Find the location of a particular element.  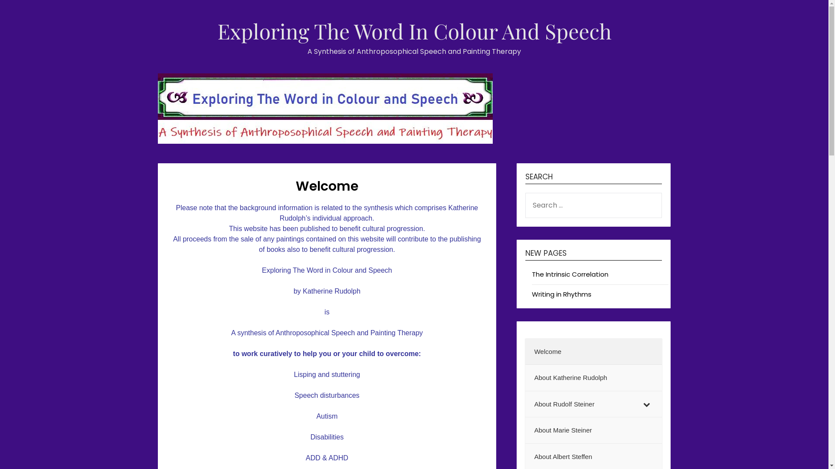

Welcome is located at coordinates (594, 352).